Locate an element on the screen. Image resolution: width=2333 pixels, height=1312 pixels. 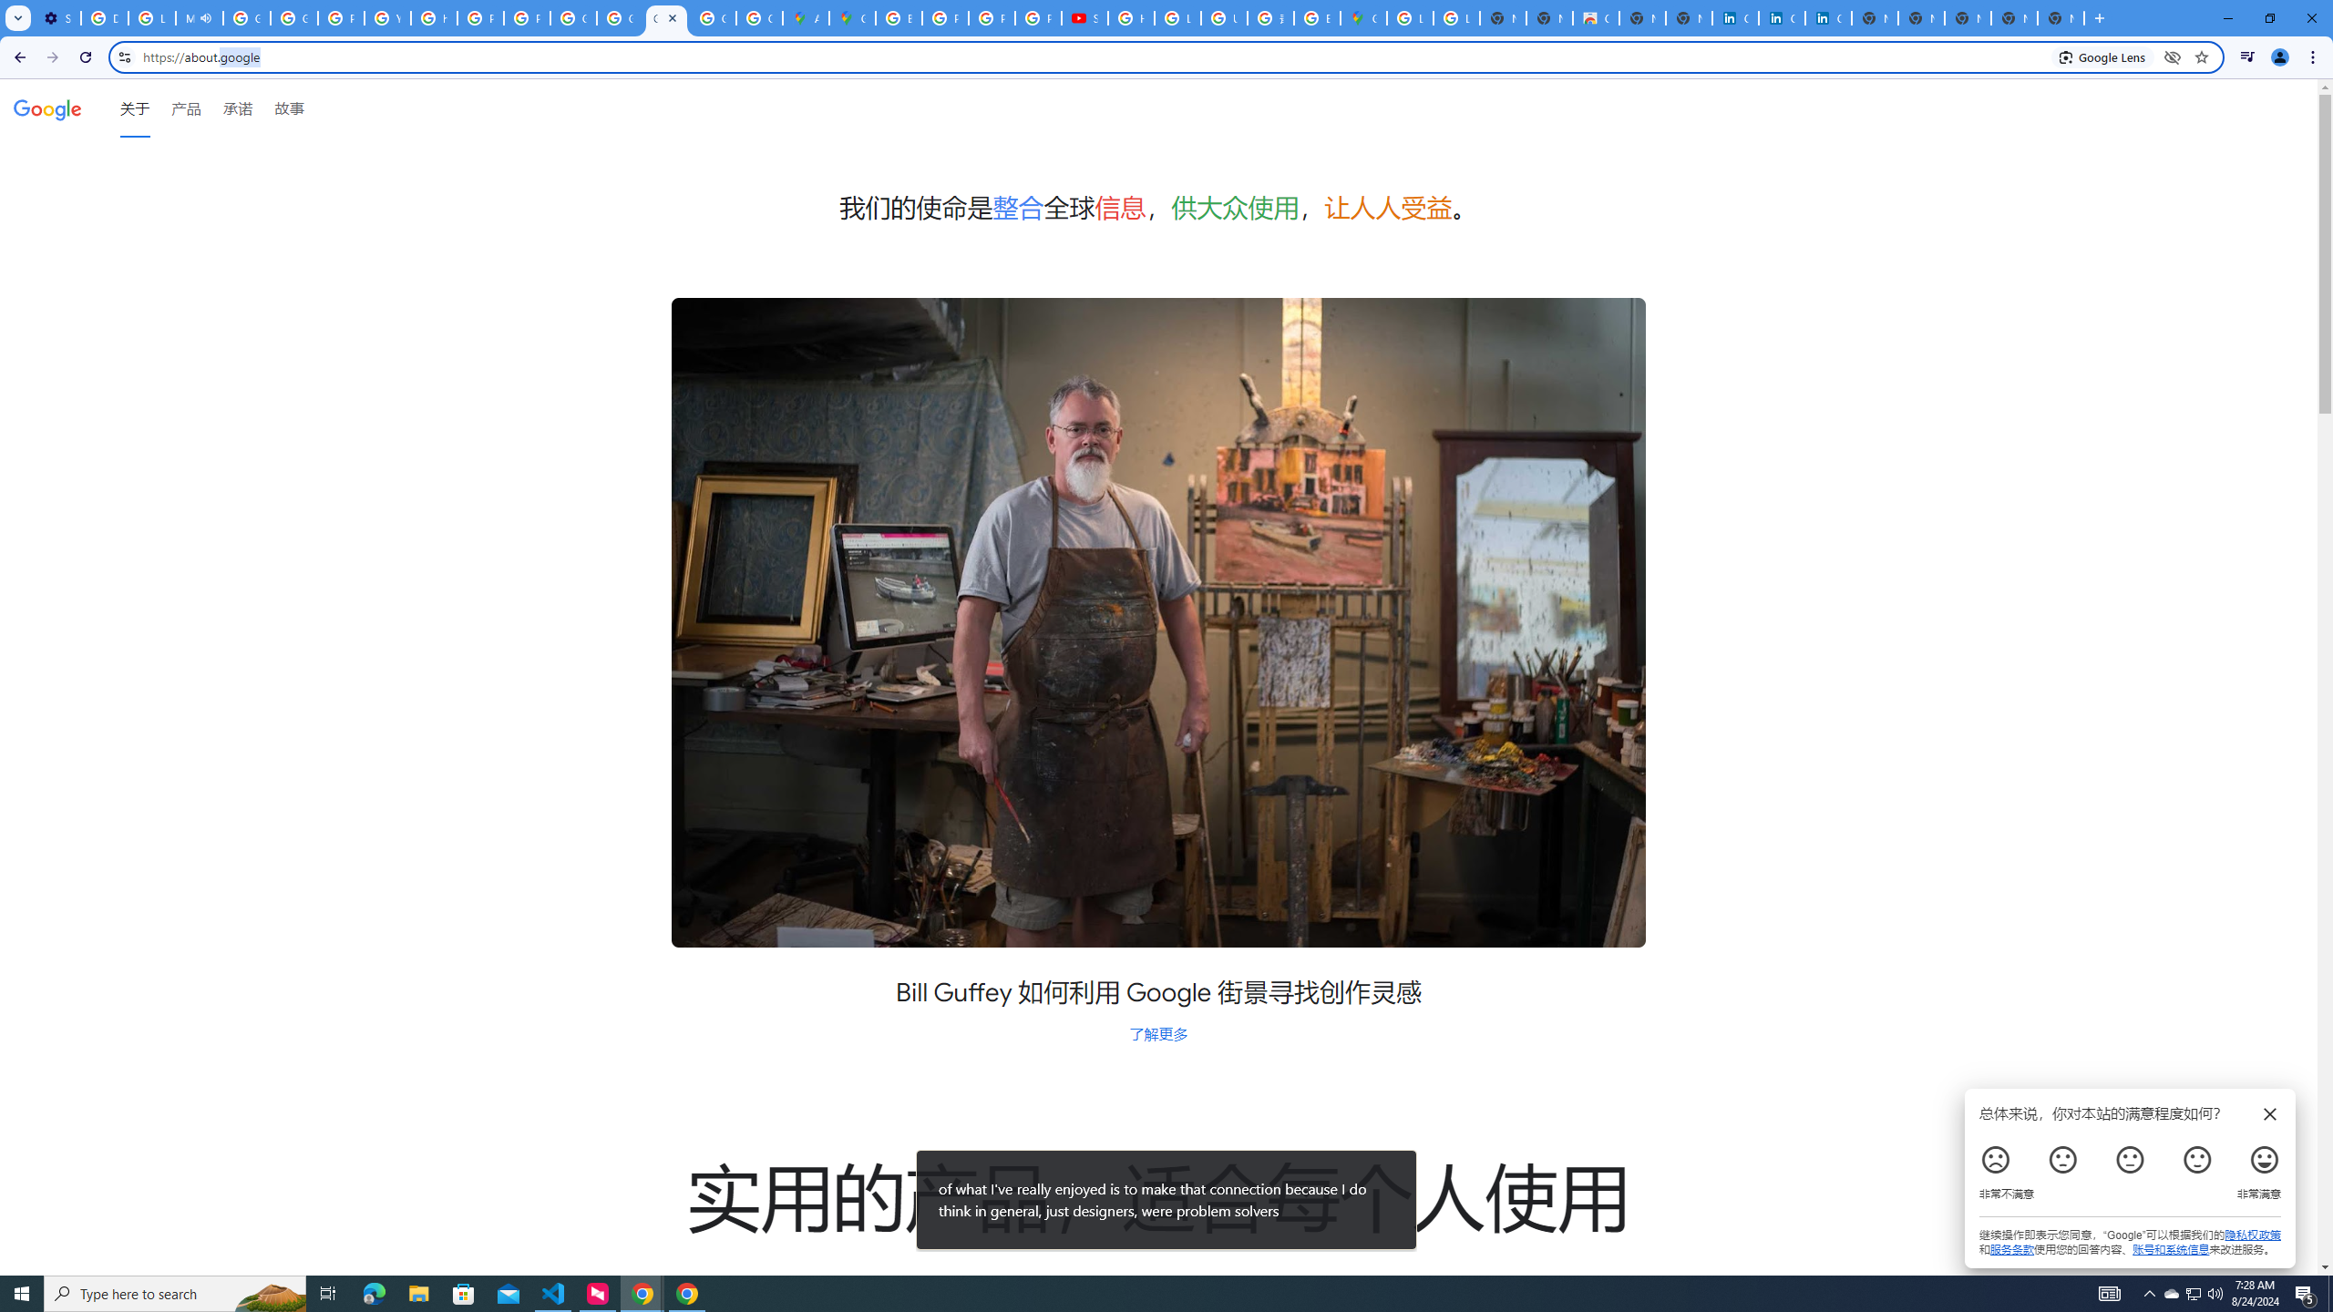
How Chrome protects your passwords - Google Chrome Help is located at coordinates (1130, 18).